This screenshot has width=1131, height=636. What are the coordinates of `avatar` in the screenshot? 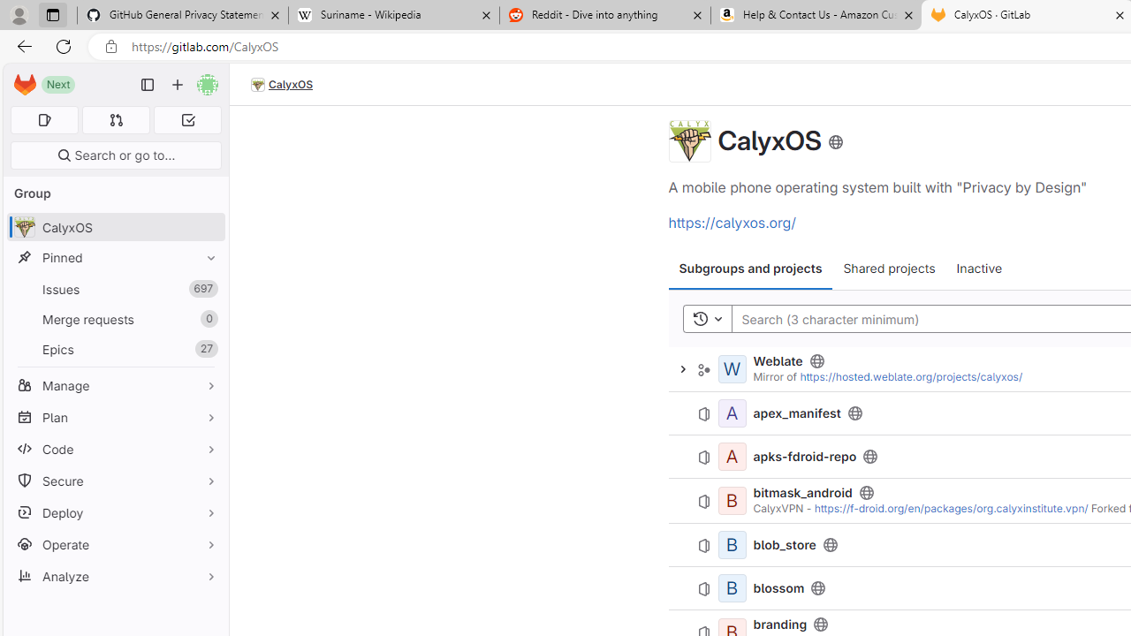 It's located at (24, 227).